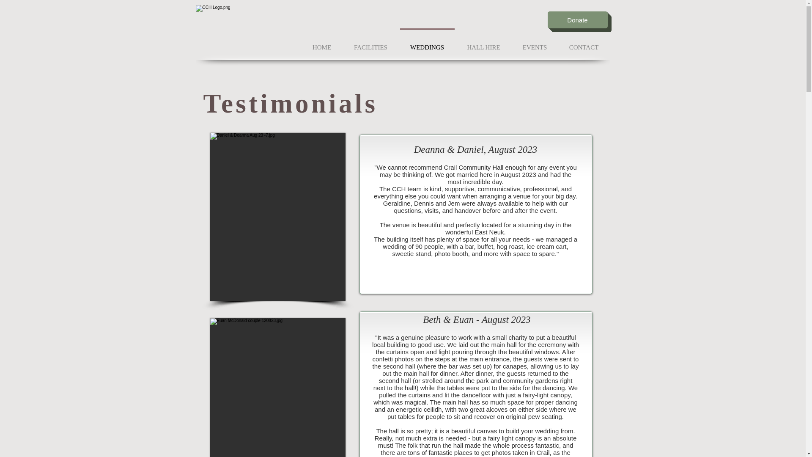 This screenshot has height=457, width=812. Describe the element at coordinates (370, 43) in the screenshot. I see `FACILITIES` at that location.